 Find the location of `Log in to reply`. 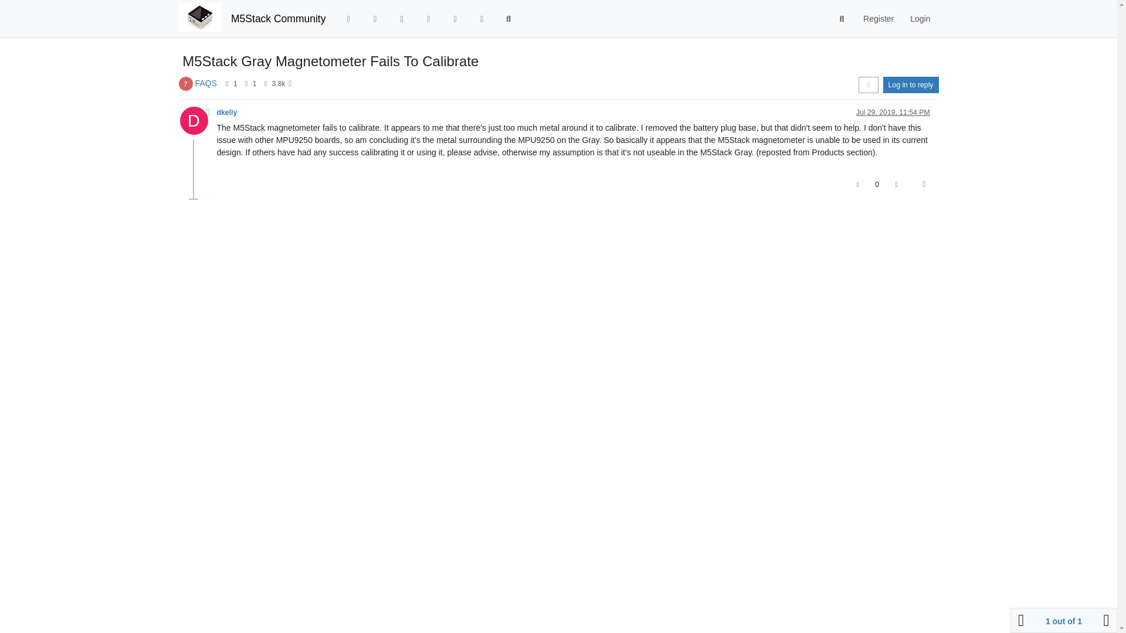

Log in to reply is located at coordinates (911, 84).